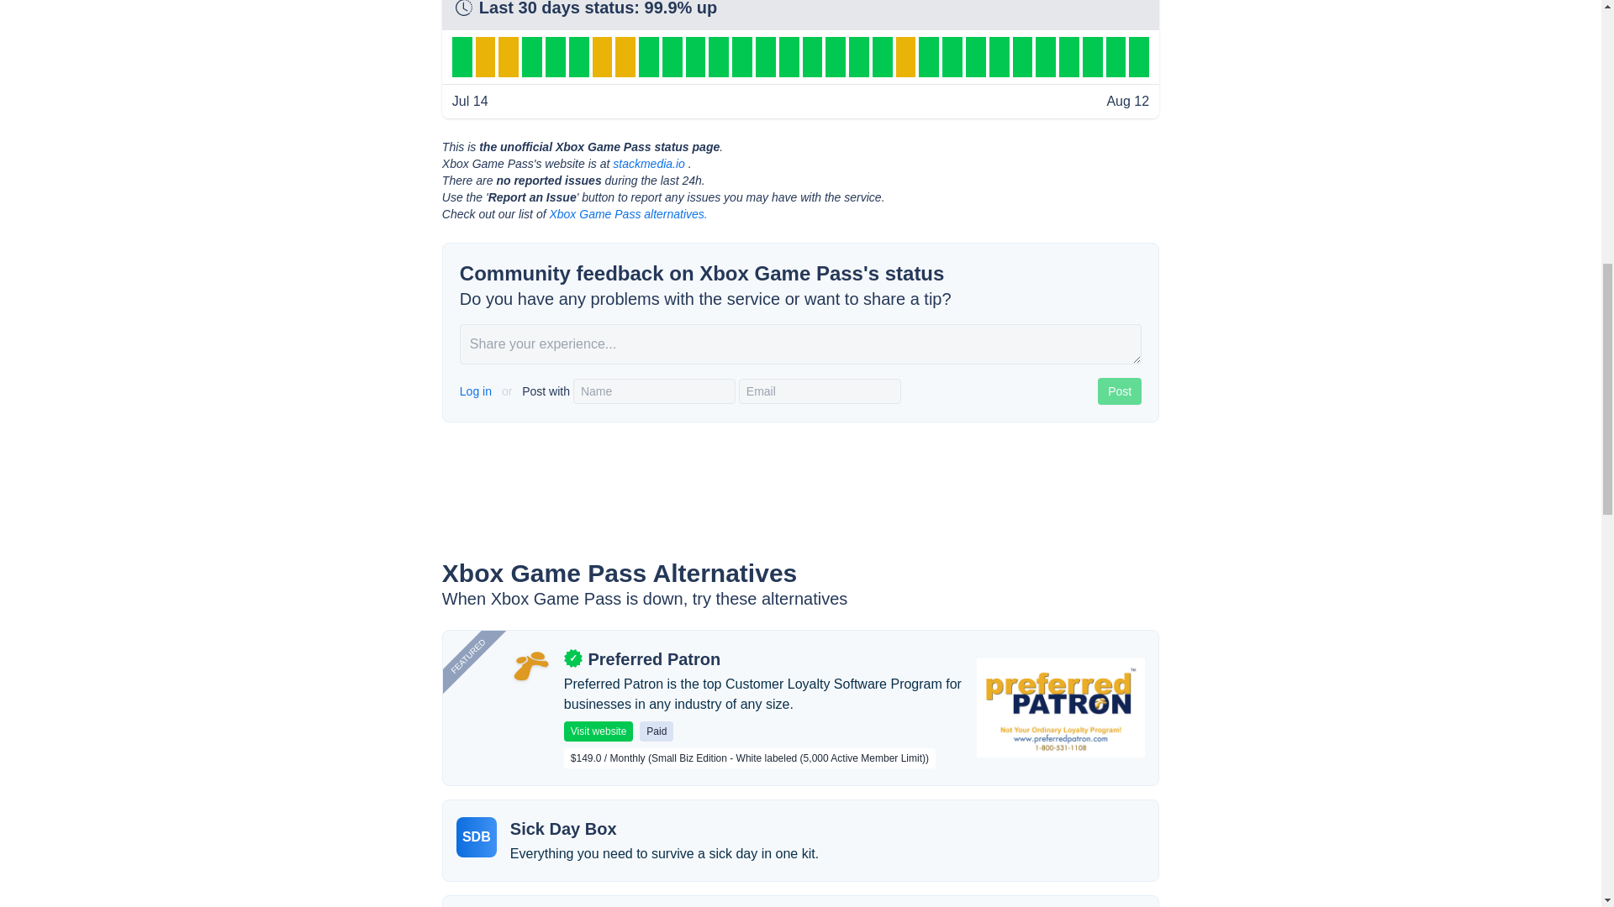 Image resolution: width=1614 pixels, height=907 pixels. What do you see at coordinates (1119, 391) in the screenshot?
I see `Post` at bounding box center [1119, 391].